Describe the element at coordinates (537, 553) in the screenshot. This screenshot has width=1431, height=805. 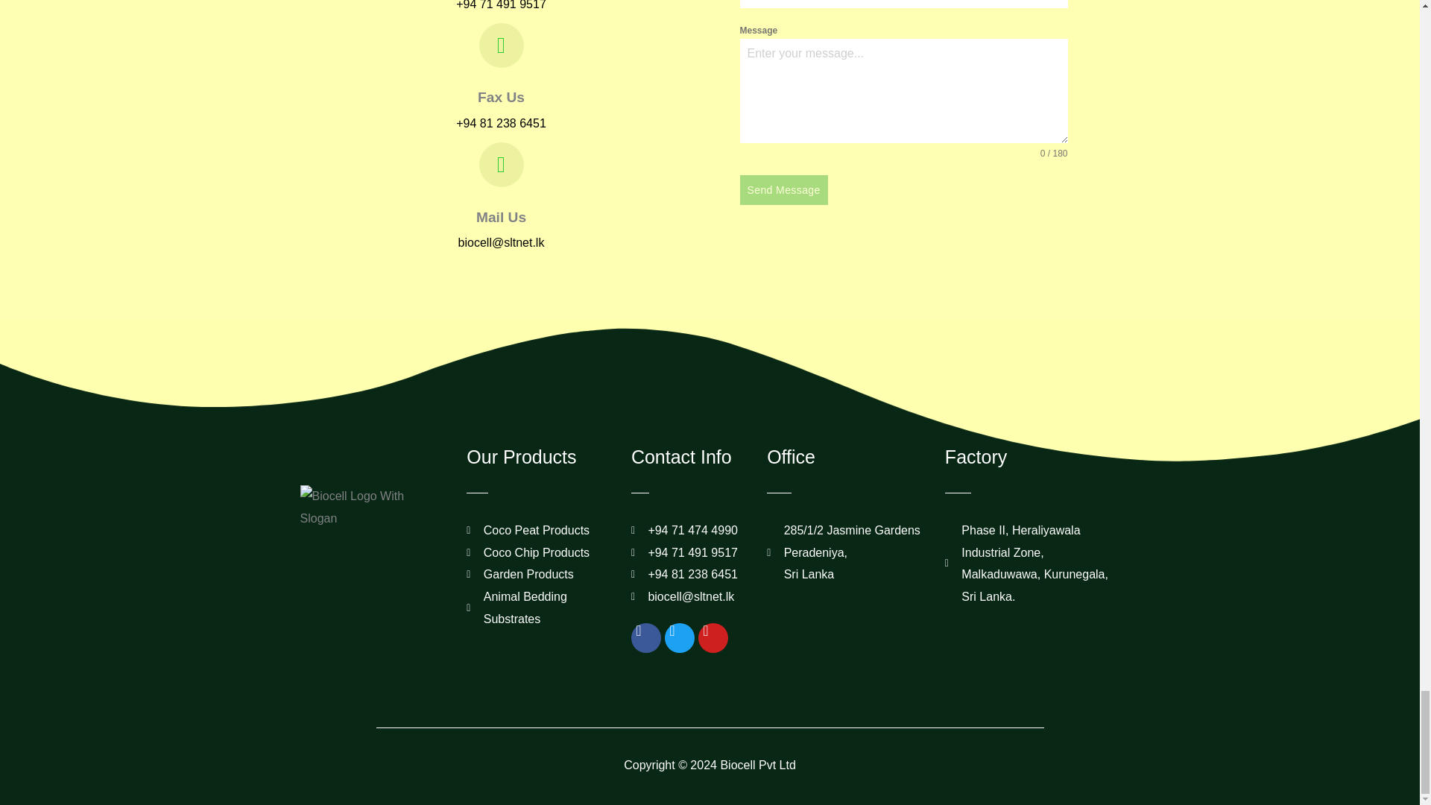
I see `Coco Chip Products` at that location.